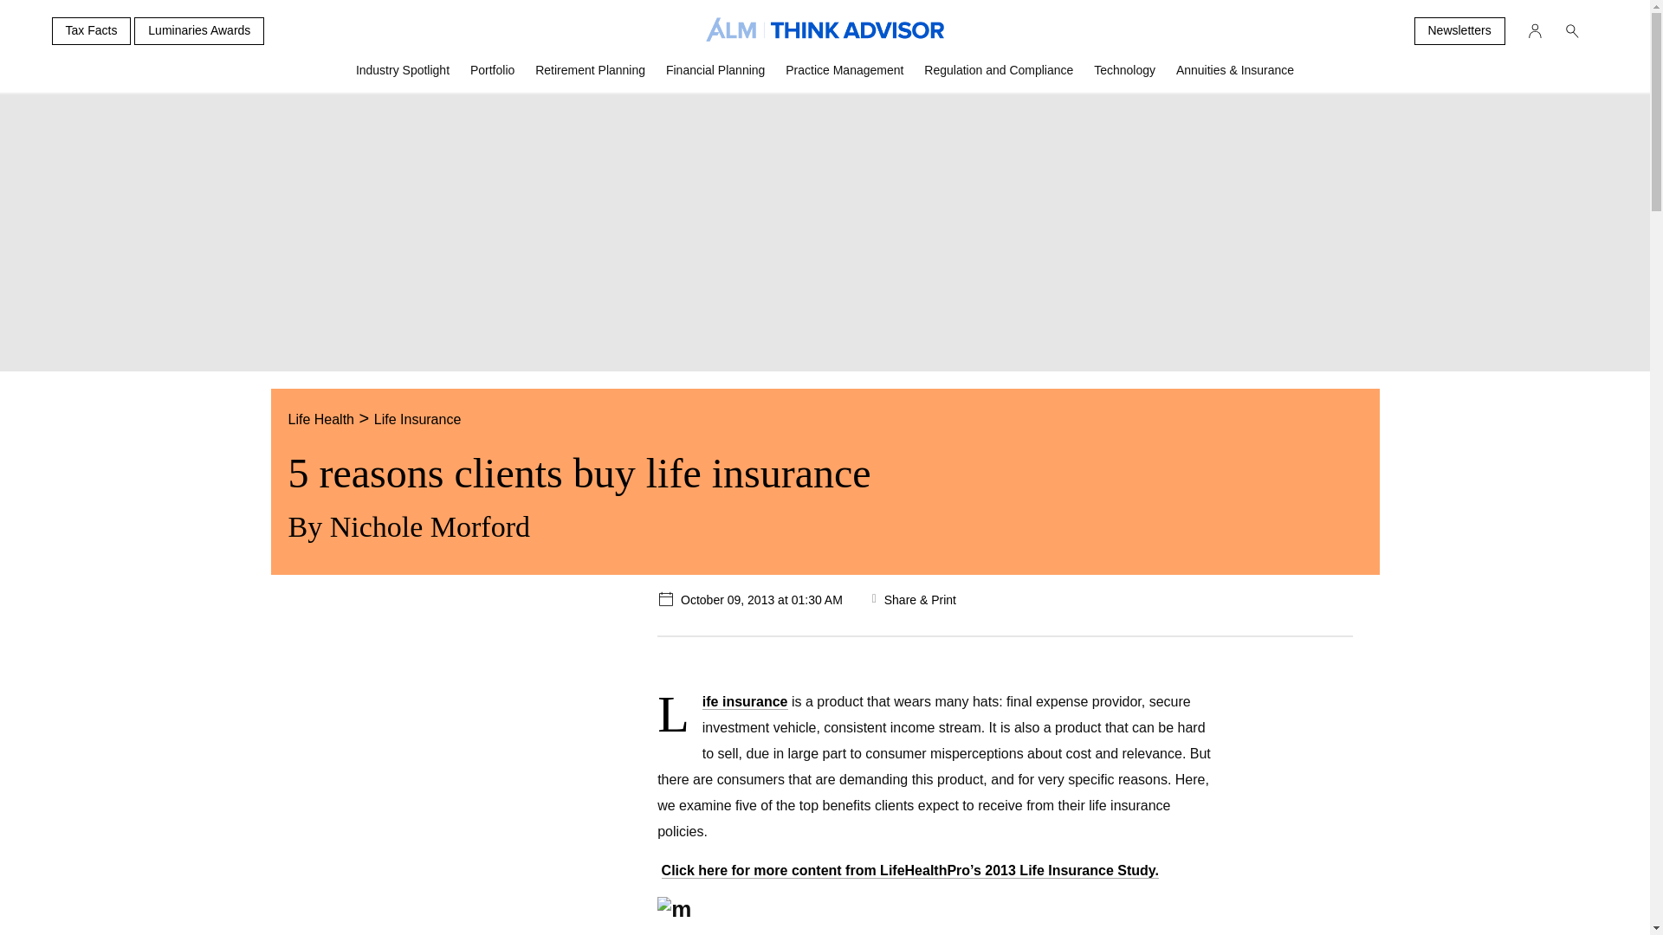 The image size is (1663, 935). Describe the element at coordinates (91, 31) in the screenshot. I see `Tax Facts` at that location.